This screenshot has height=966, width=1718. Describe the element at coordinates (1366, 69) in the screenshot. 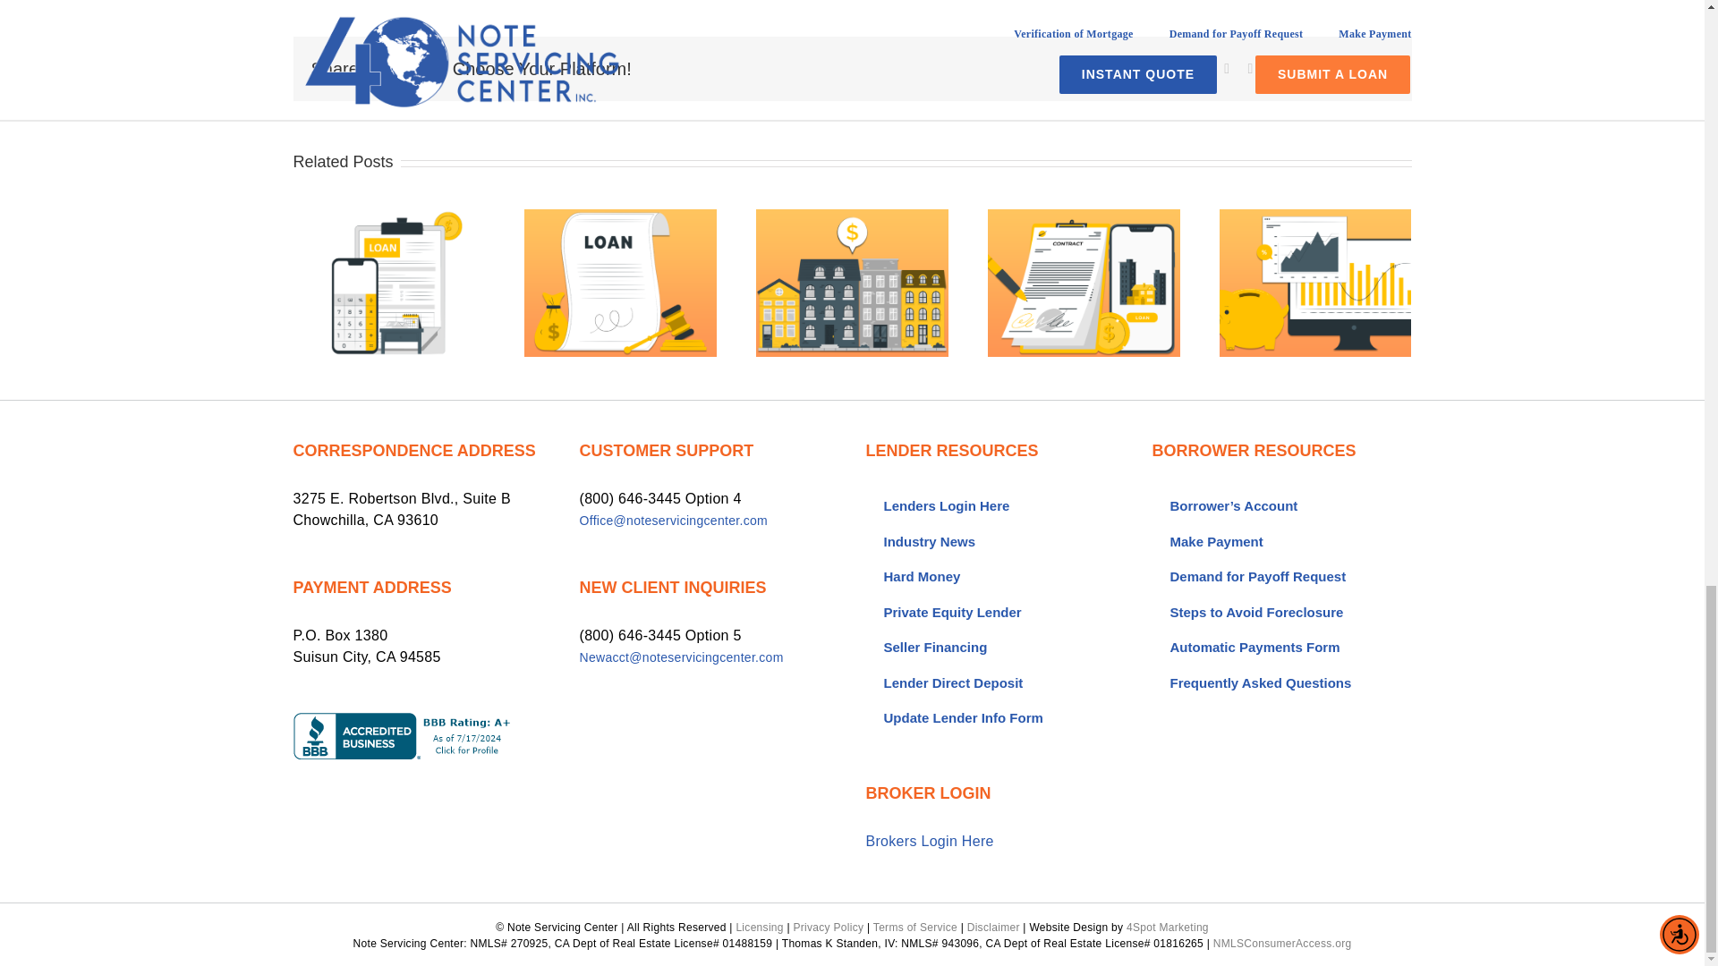

I see `Vk` at that location.